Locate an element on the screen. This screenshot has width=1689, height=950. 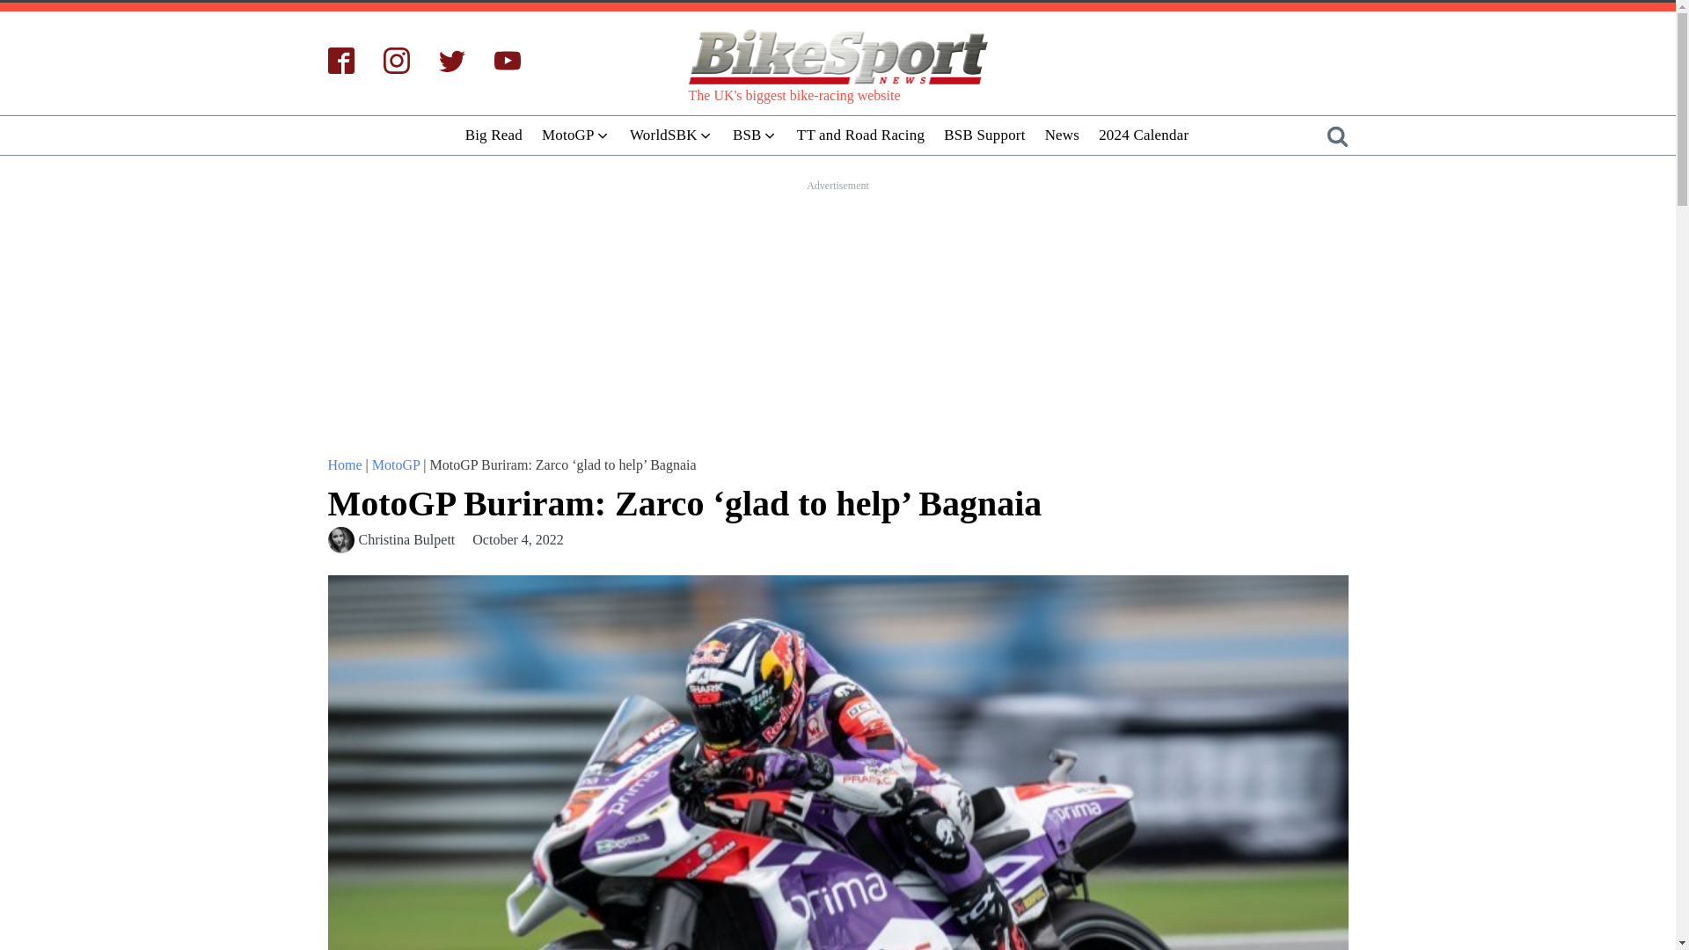
Big Read is located at coordinates (494, 135).